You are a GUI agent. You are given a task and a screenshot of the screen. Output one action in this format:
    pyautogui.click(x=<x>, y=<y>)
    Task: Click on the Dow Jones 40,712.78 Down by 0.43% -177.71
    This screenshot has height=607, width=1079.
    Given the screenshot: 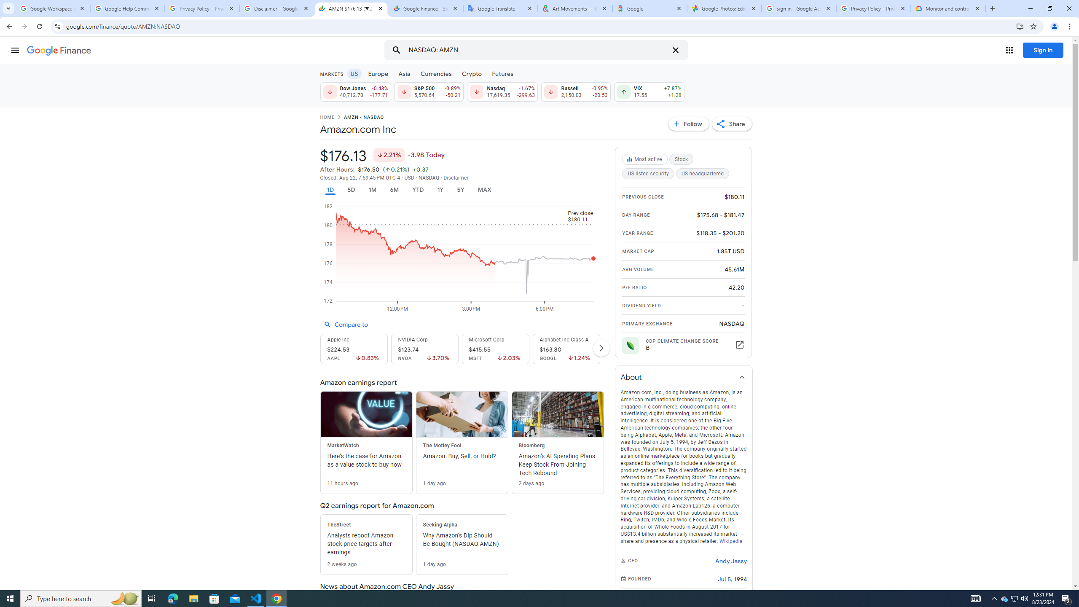 What is the action you would take?
    pyautogui.click(x=355, y=91)
    